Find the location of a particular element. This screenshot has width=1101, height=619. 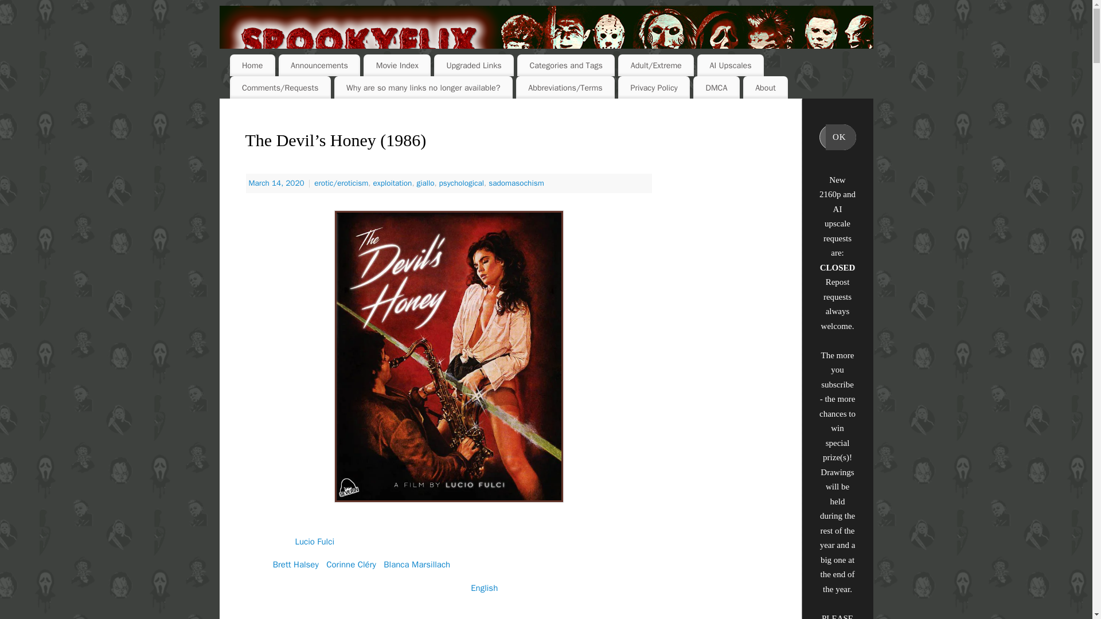

Blanca Marsillach is located at coordinates (416, 564).